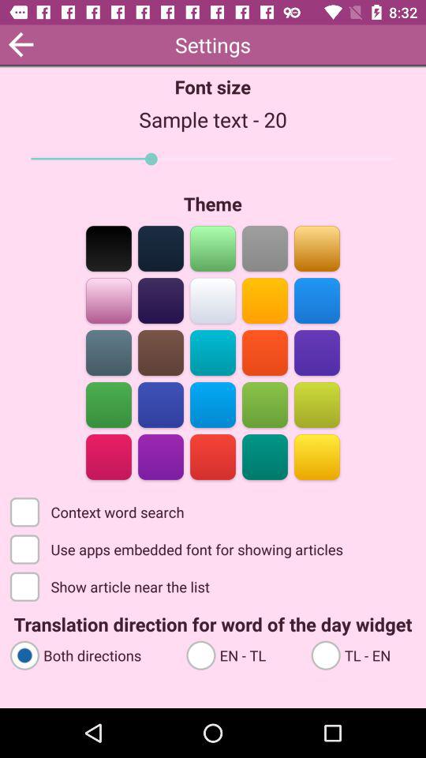 Image resolution: width=426 pixels, height=758 pixels. What do you see at coordinates (111, 586) in the screenshot?
I see `flip to the show article near icon` at bounding box center [111, 586].